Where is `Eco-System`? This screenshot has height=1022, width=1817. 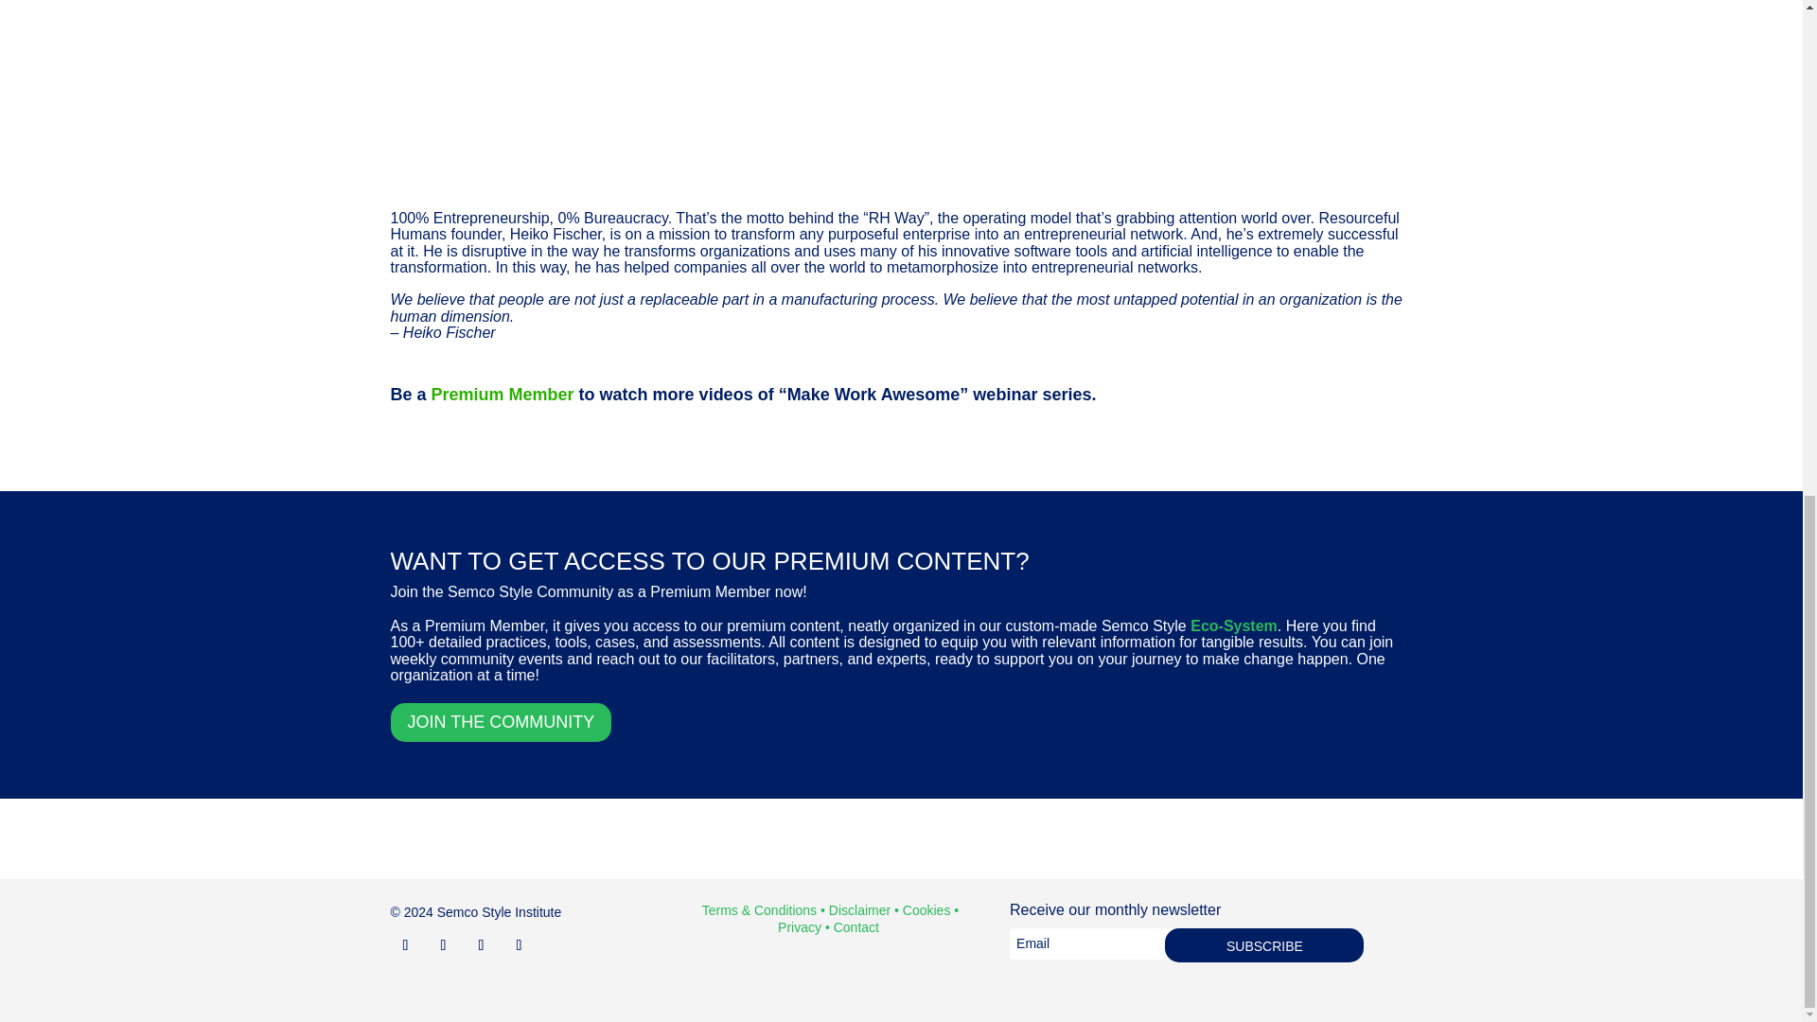
Eco-System is located at coordinates (1233, 626).